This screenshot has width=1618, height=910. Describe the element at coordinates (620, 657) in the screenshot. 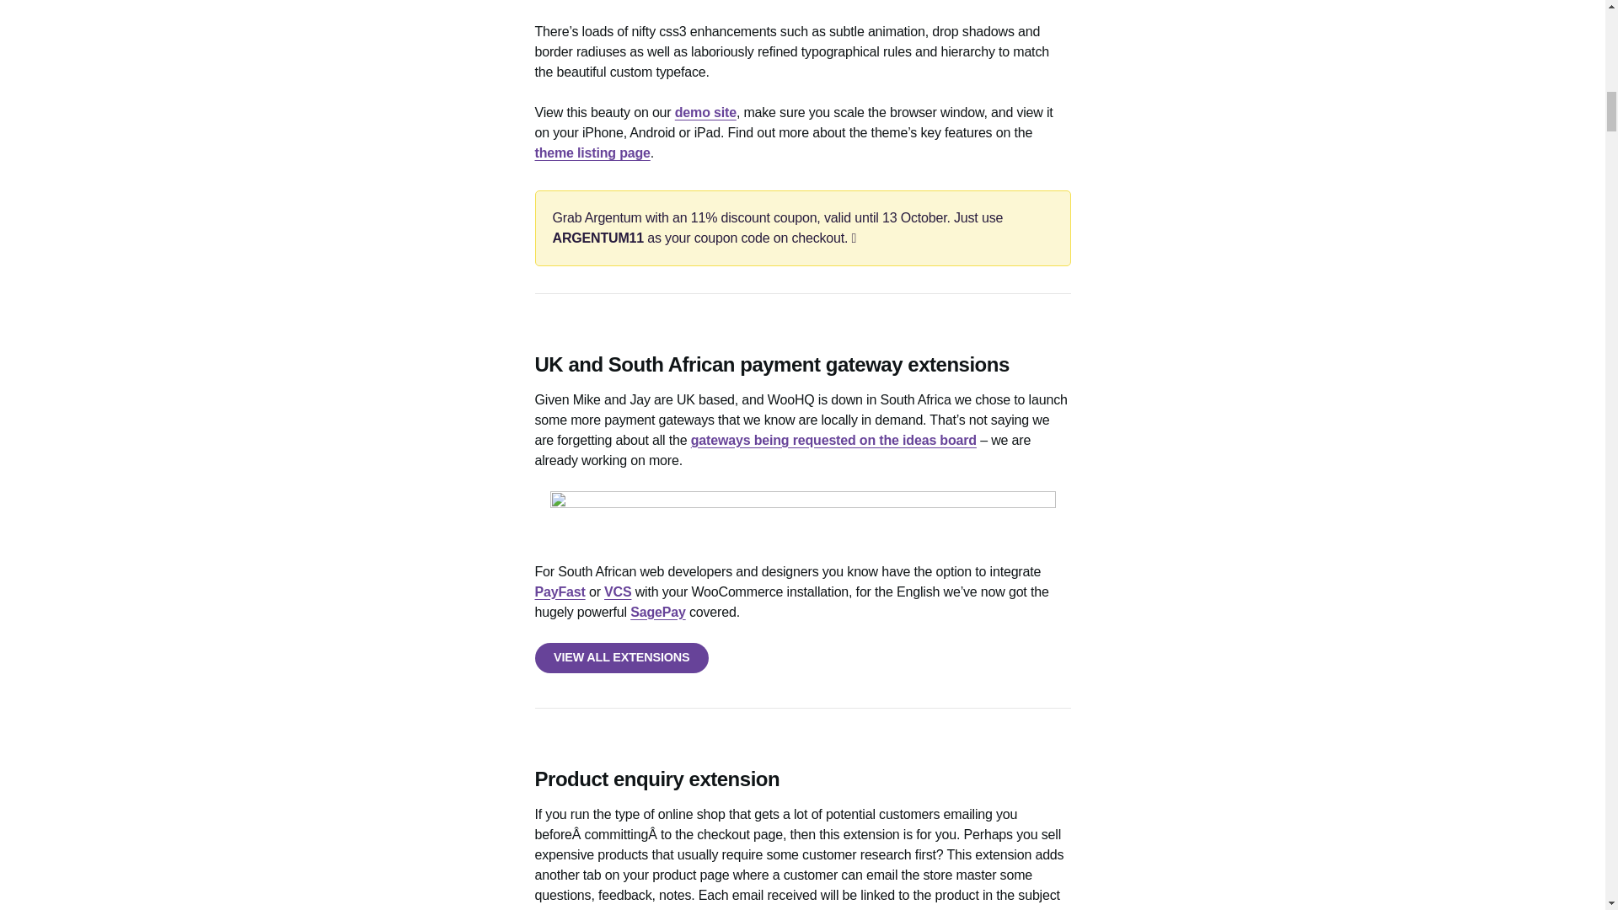

I see `VIEW ALL EXTENSIONS` at that location.